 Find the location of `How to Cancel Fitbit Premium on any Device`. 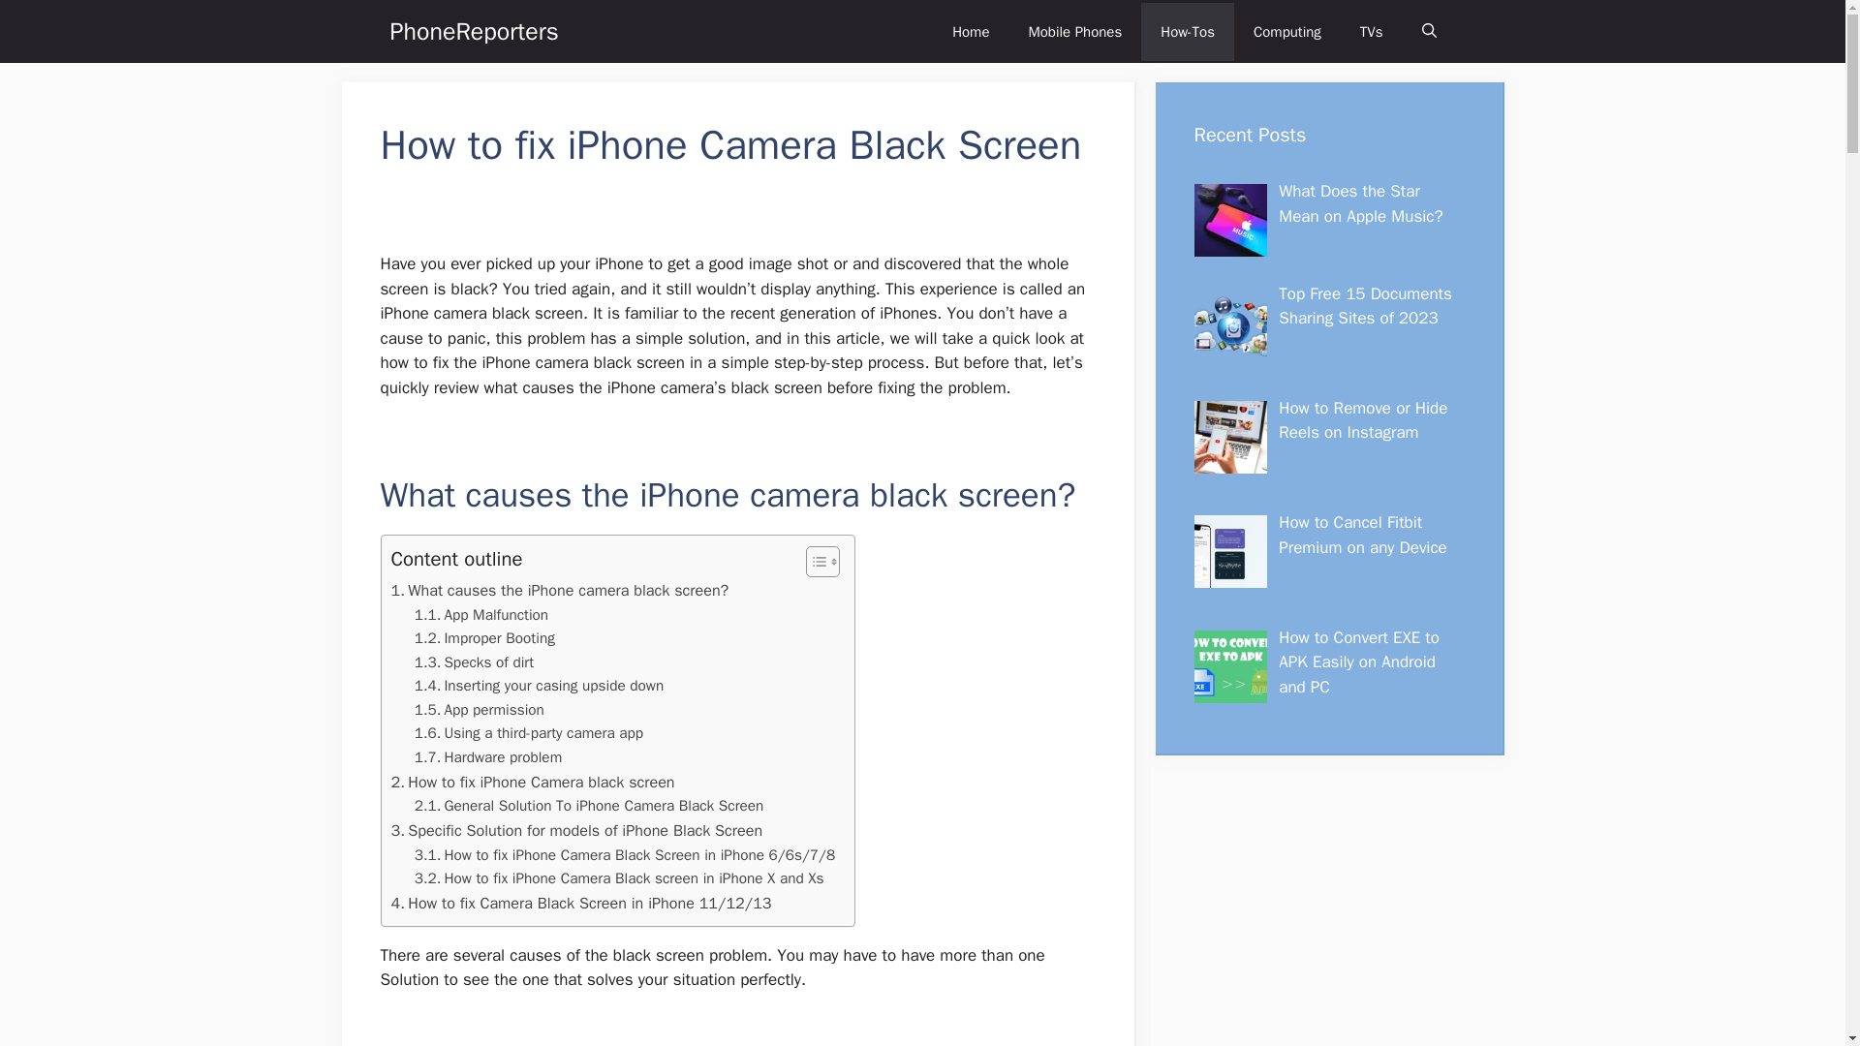

How to Cancel Fitbit Premium on any Device is located at coordinates (1362, 535).